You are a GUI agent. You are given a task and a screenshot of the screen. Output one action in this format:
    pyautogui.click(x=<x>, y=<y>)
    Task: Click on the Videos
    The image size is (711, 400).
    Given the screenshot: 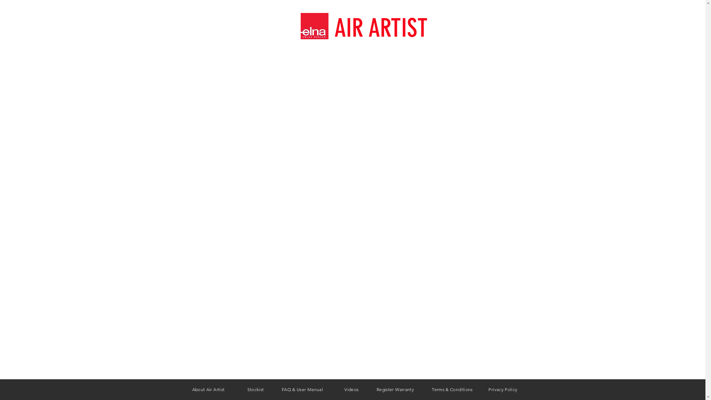 What is the action you would take?
    pyautogui.click(x=351, y=390)
    